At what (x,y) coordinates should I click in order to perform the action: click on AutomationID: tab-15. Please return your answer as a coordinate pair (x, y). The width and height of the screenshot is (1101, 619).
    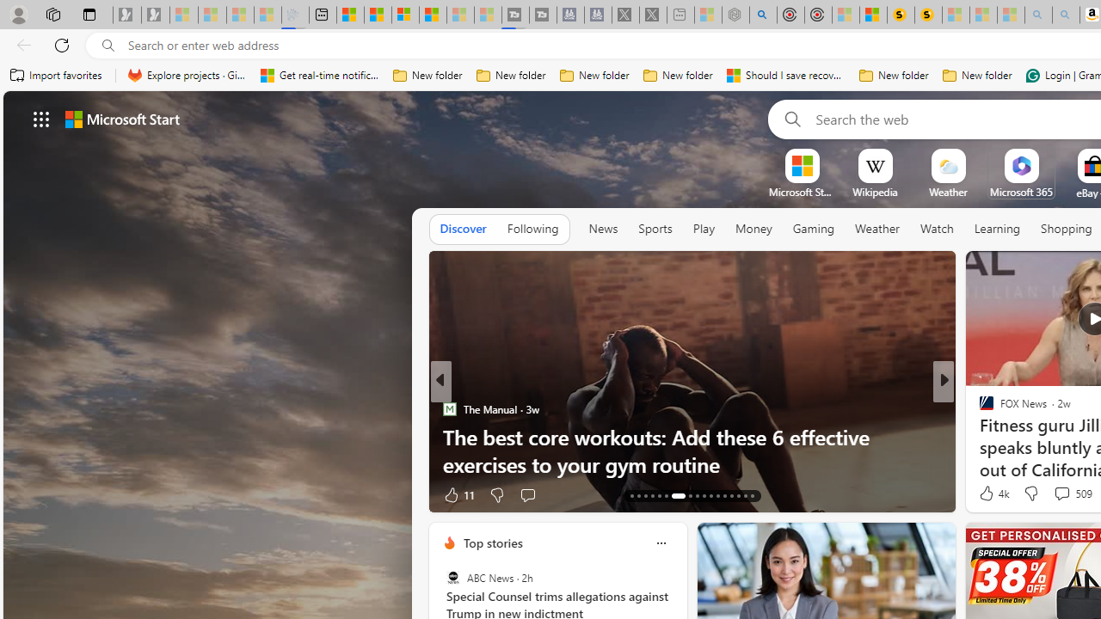
    Looking at the image, I should click on (645, 495).